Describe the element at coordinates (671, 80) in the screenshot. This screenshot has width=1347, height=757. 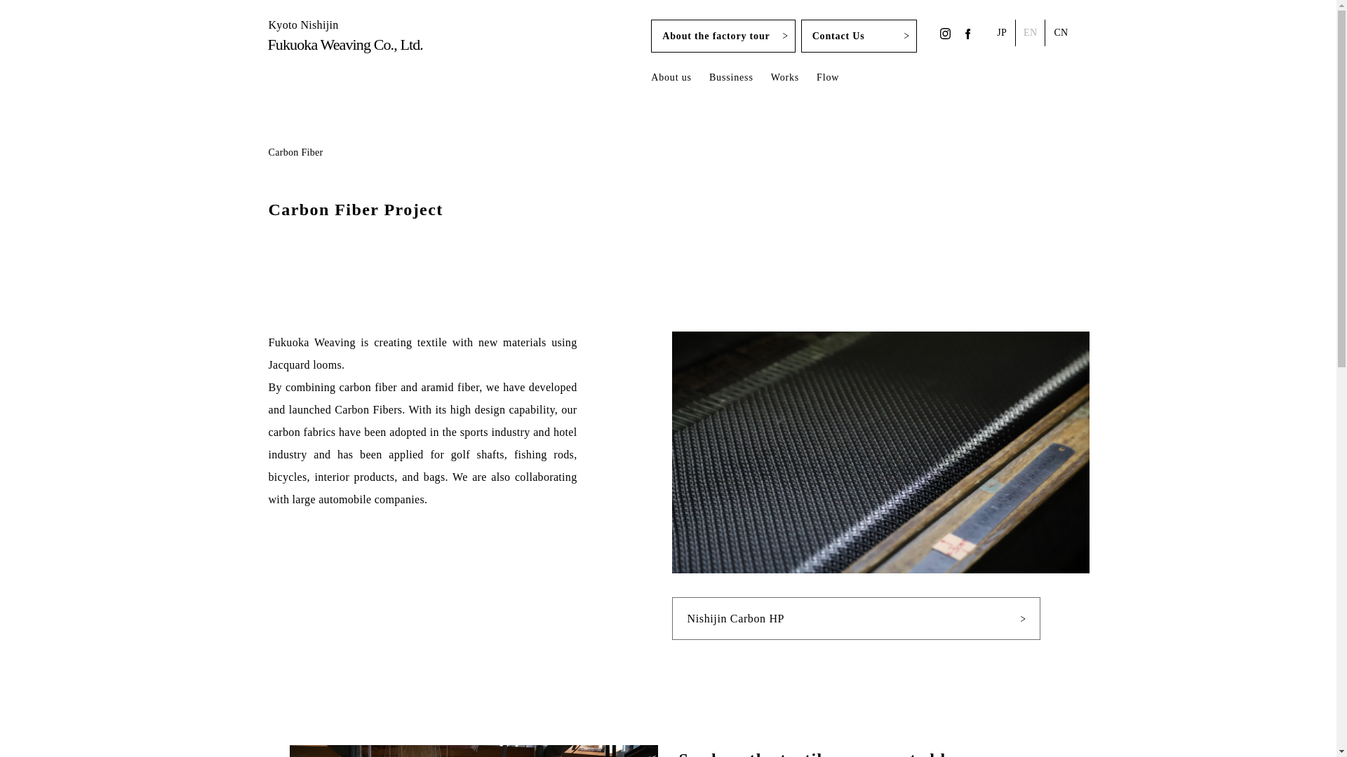
I see `About us` at that location.